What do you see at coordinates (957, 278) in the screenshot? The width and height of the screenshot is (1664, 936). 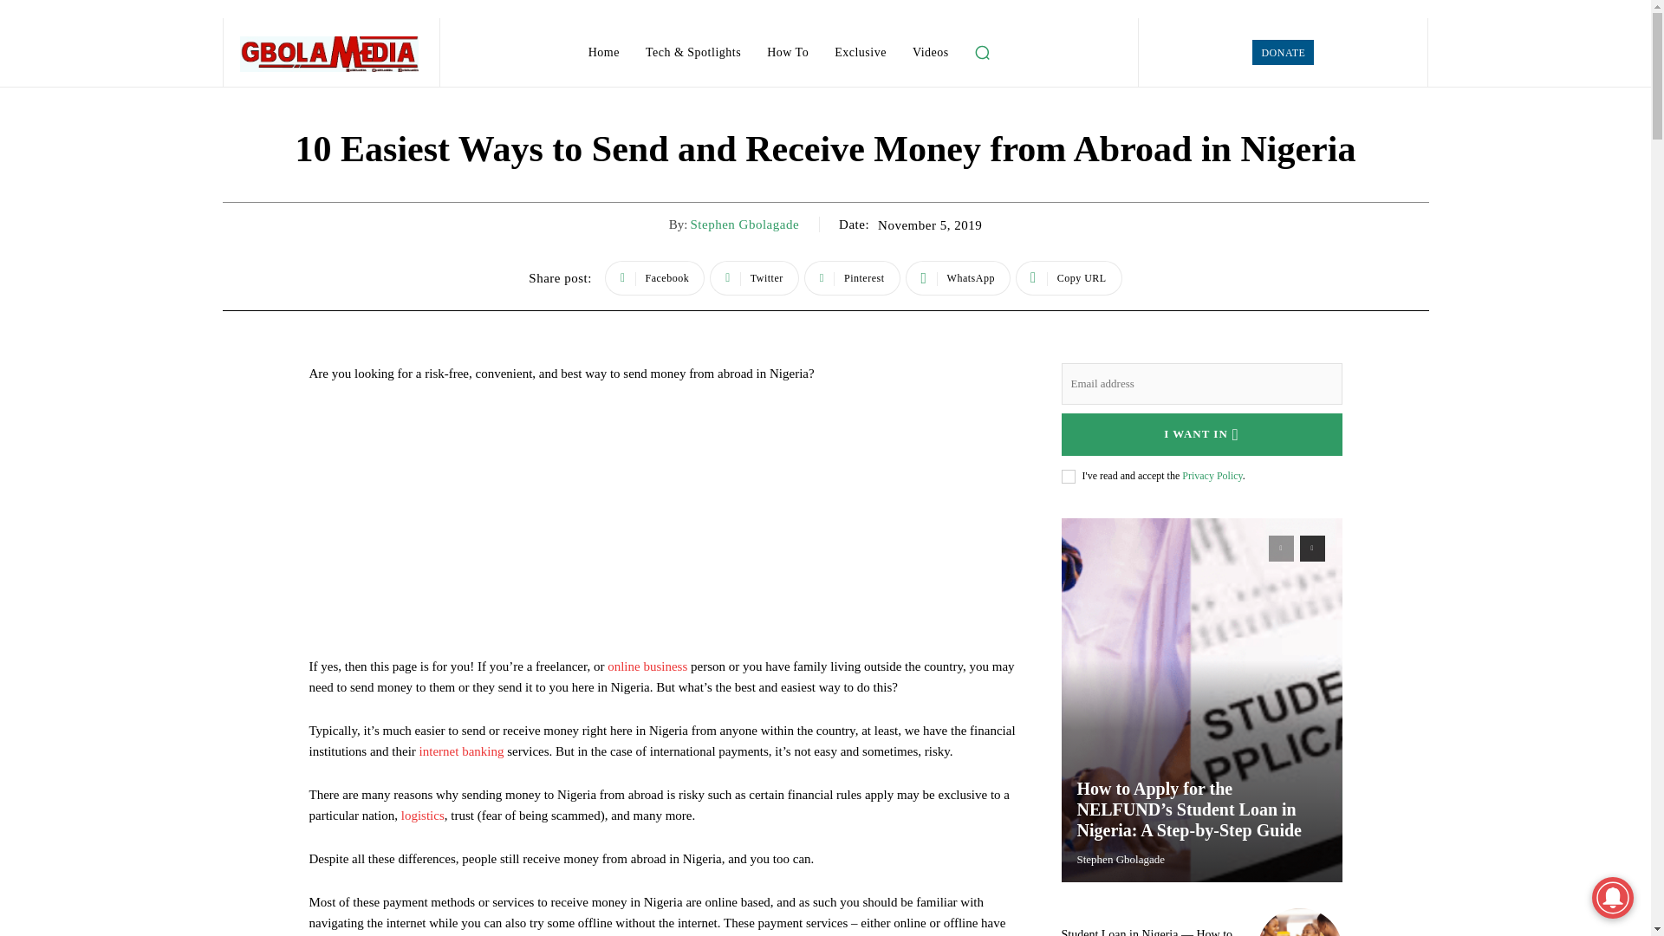 I see `WhatsApp` at bounding box center [957, 278].